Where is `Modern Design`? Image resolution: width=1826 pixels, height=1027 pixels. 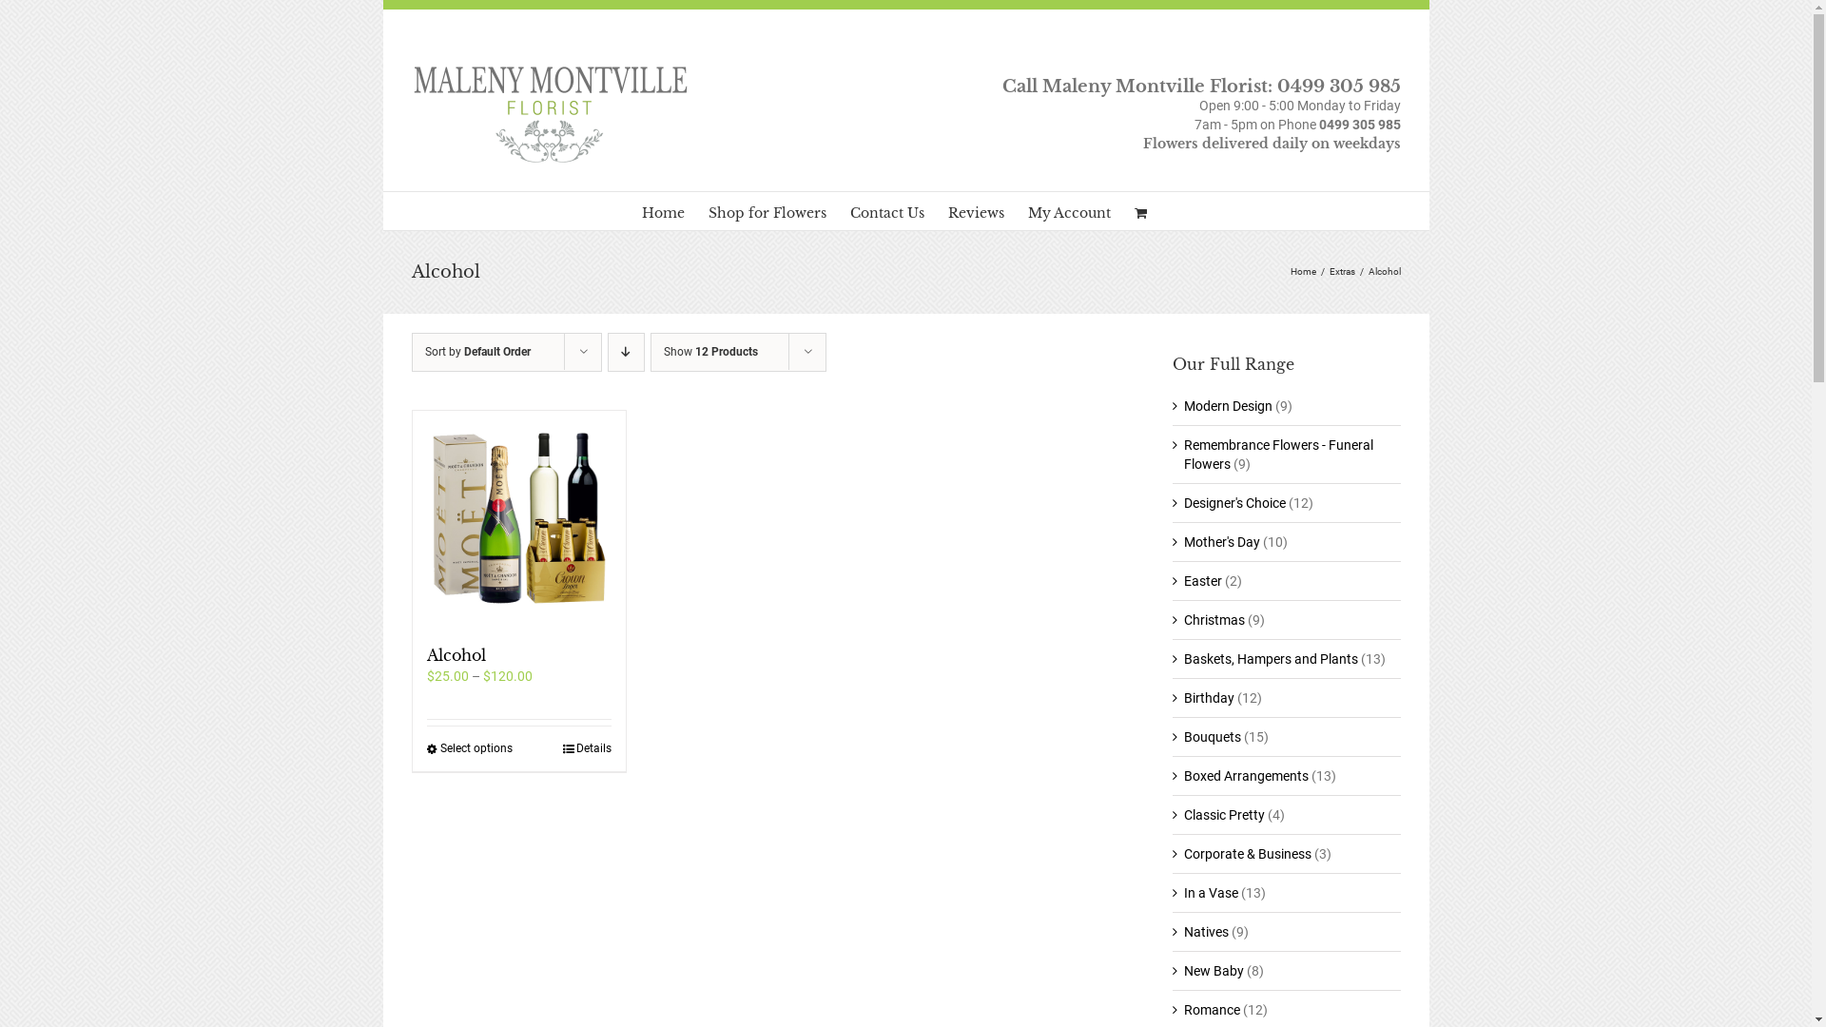 Modern Design is located at coordinates (1229, 406).